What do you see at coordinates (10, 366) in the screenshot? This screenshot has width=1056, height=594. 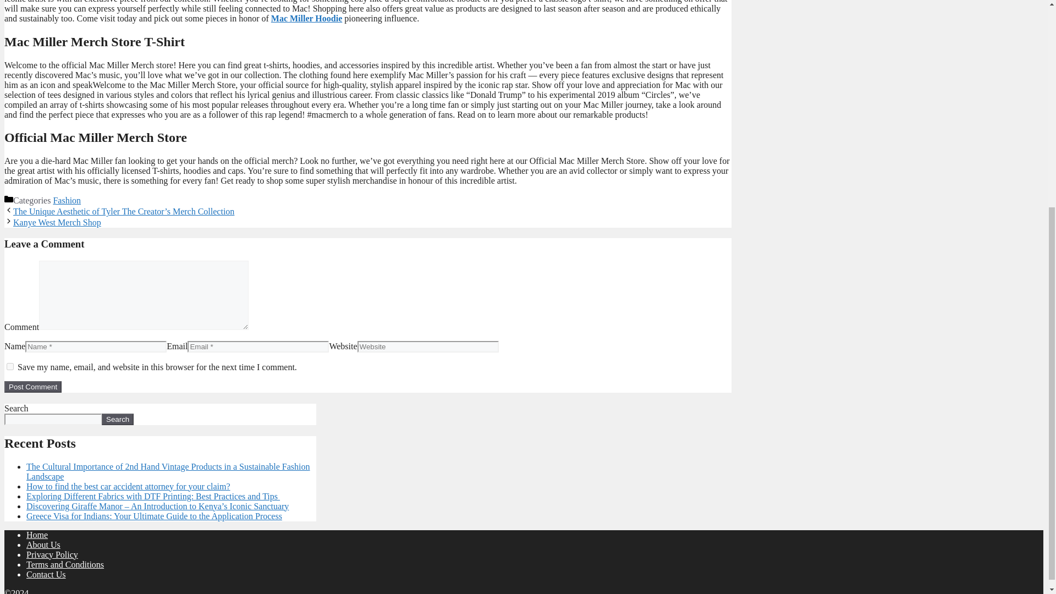 I see `yes` at bounding box center [10, 366].